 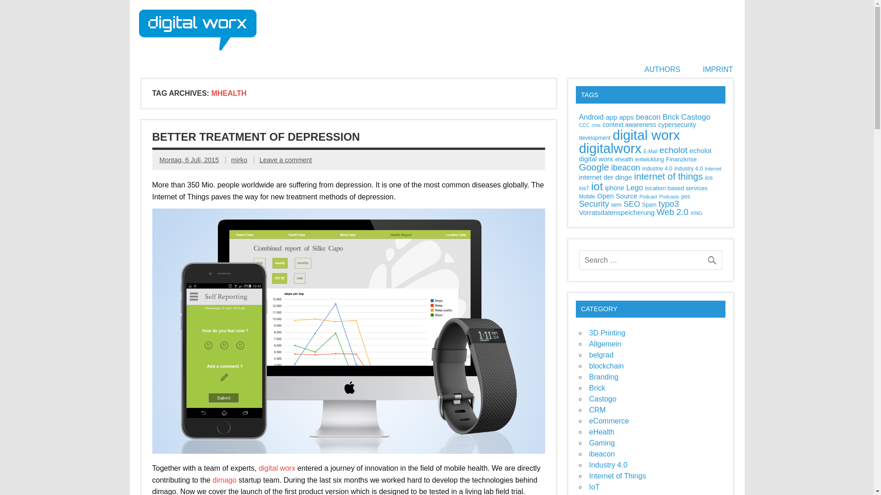 I want to click on Leave a comment, so click(x=285, y=160).